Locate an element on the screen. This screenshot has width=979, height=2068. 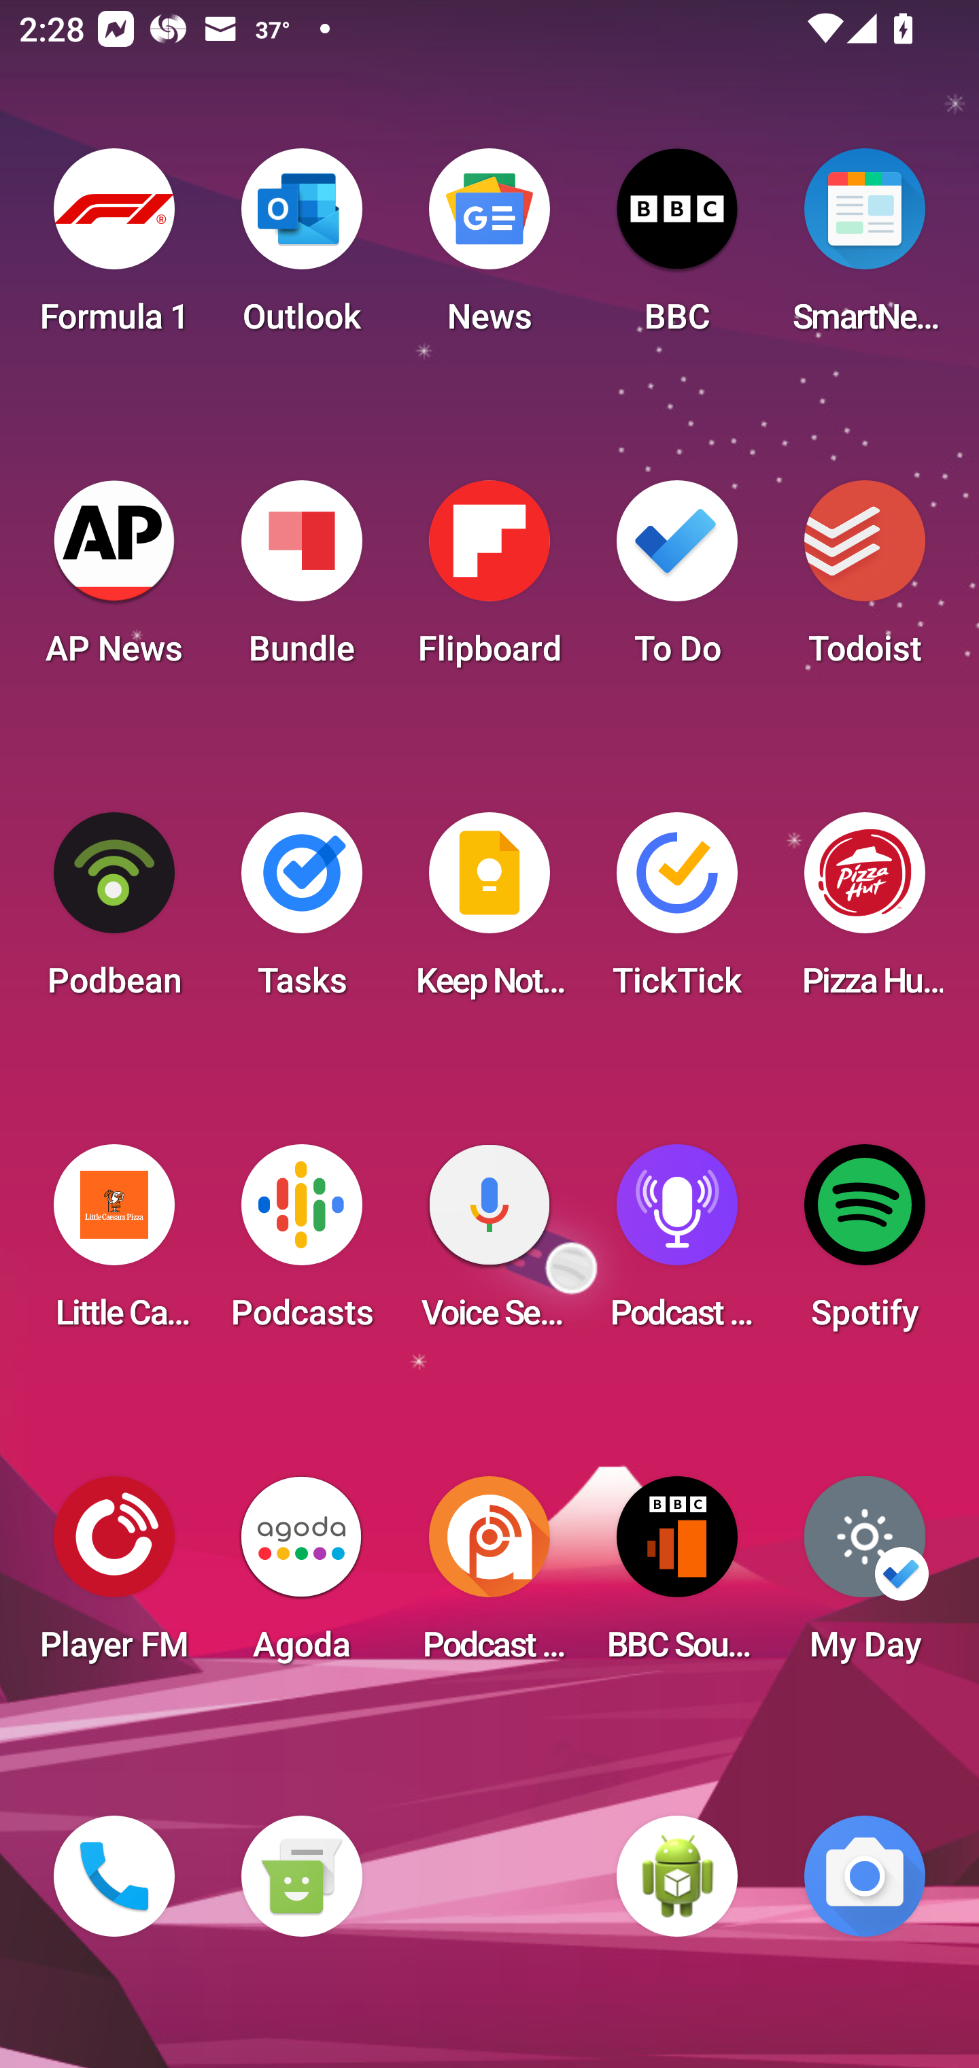
WebView Browser Tester is located at coordinates (677, 1876).